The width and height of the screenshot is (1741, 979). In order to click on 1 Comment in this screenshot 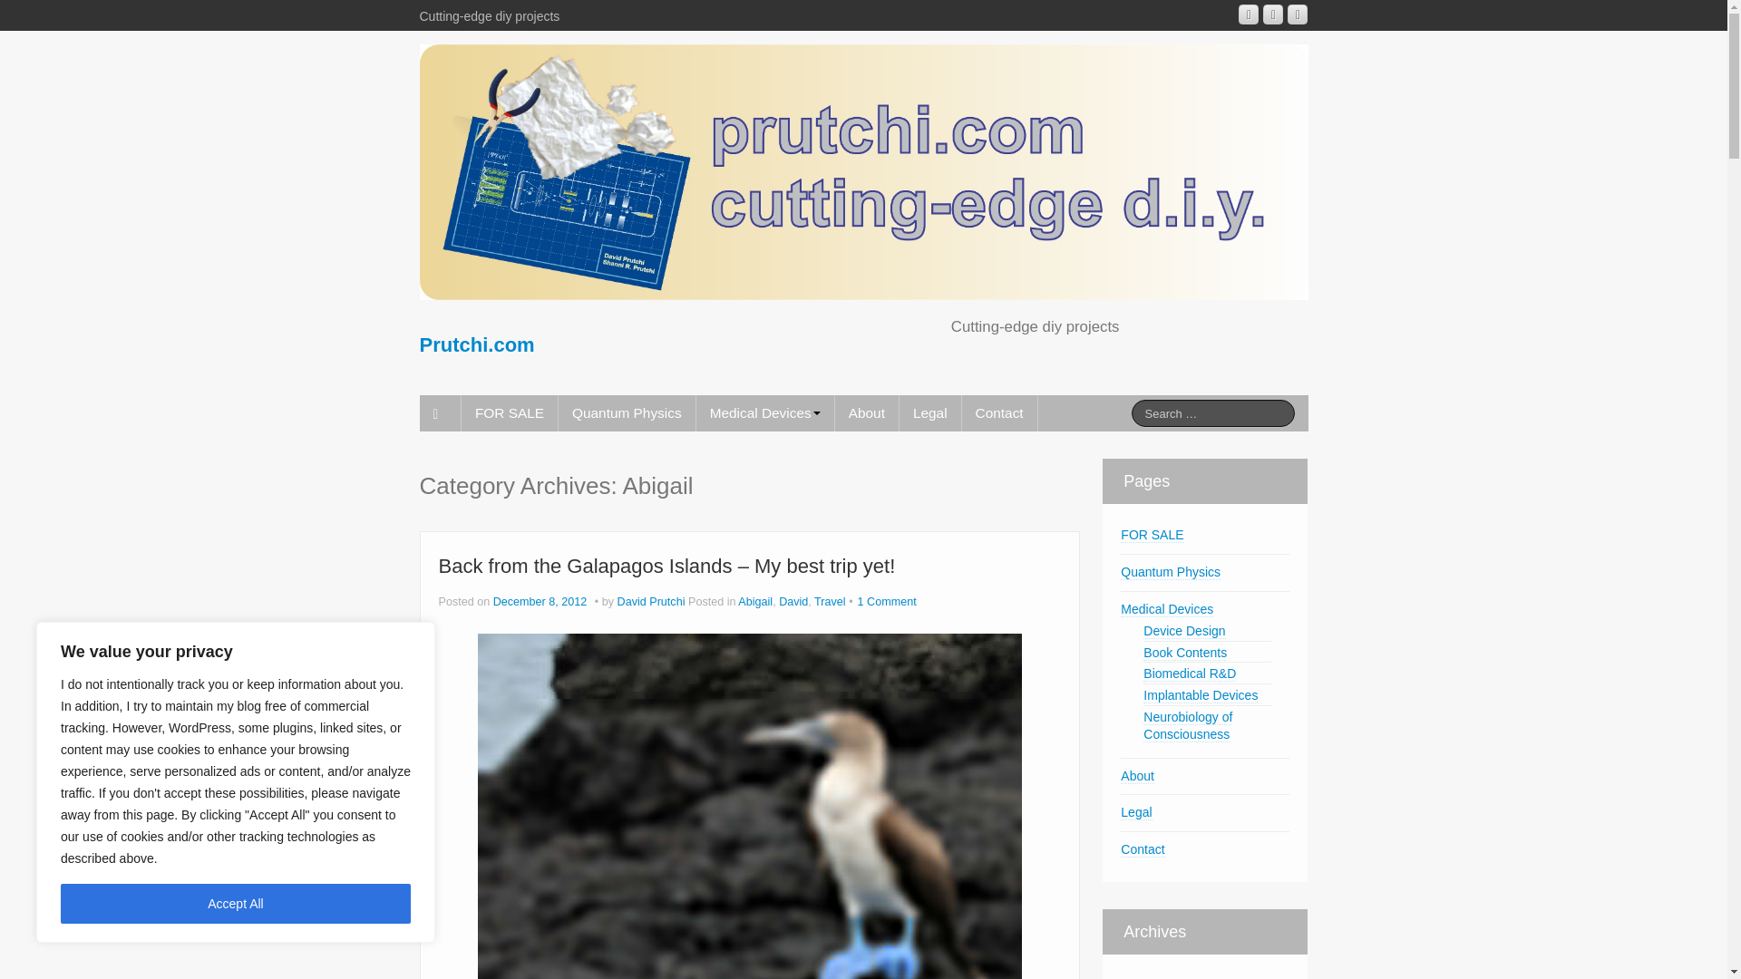, I will do `click(887, 601)`.